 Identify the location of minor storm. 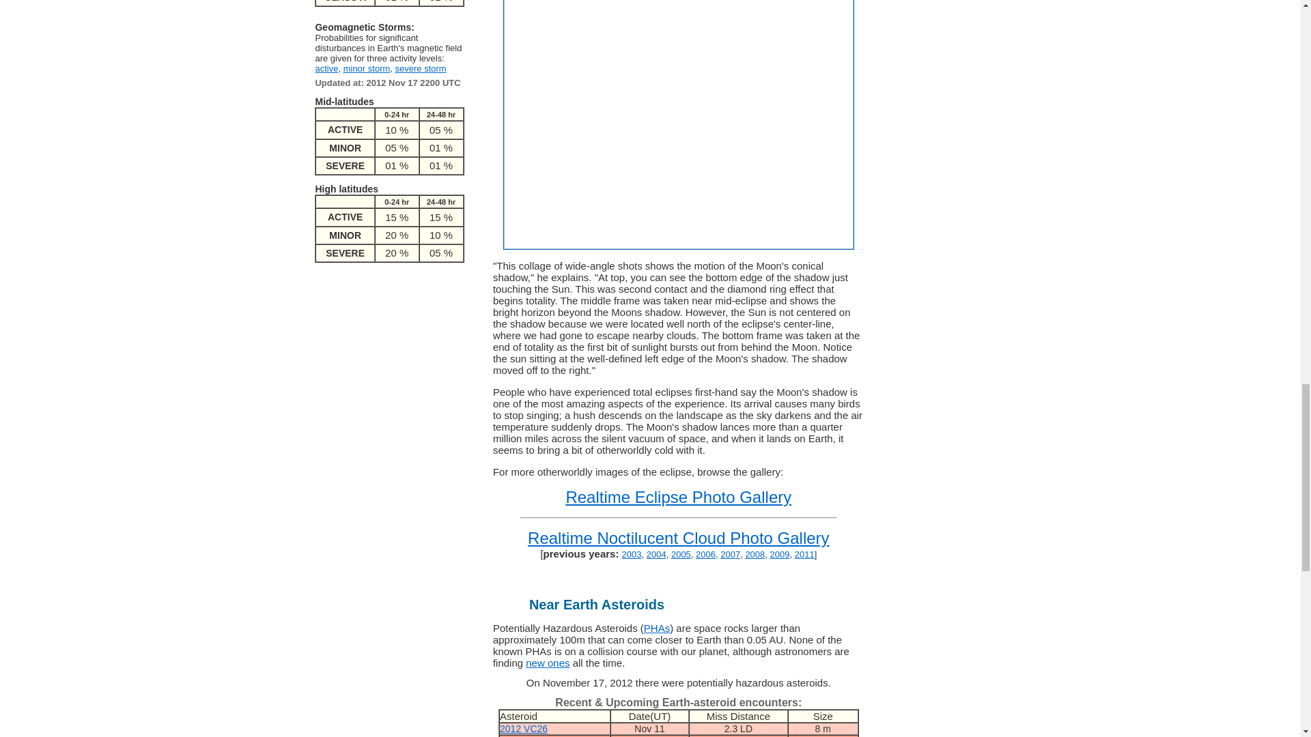
(367, 68).